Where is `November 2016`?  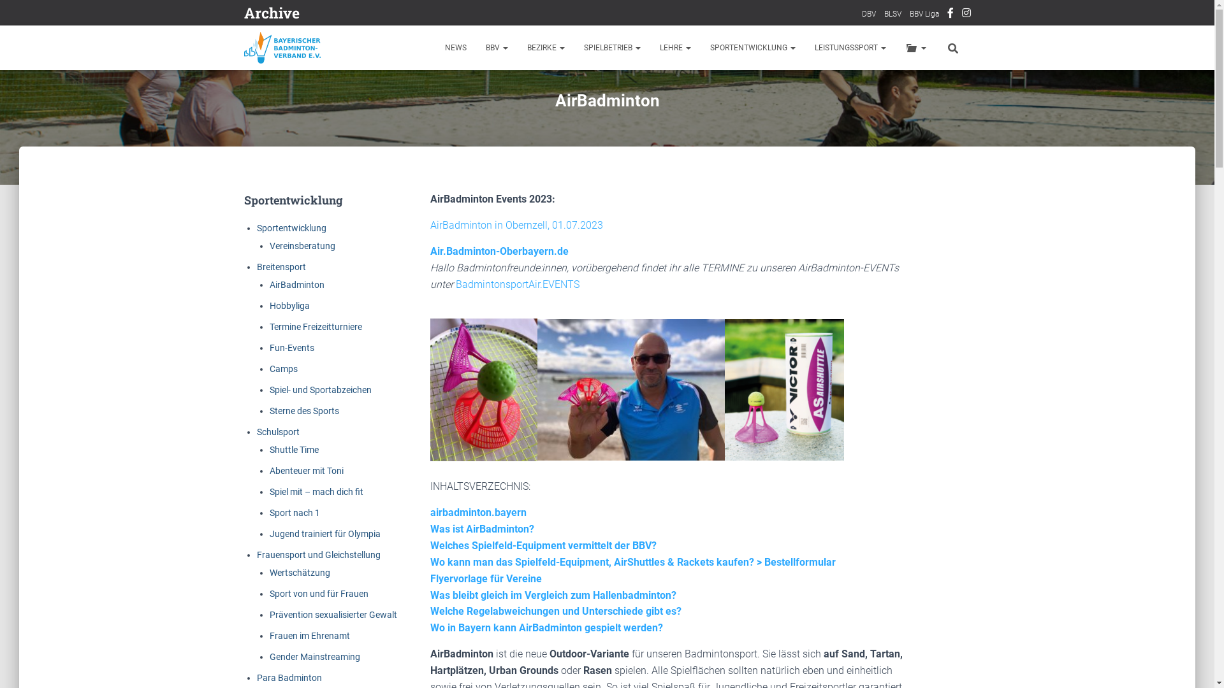
November 2016 is located at coordinates (288, 398).